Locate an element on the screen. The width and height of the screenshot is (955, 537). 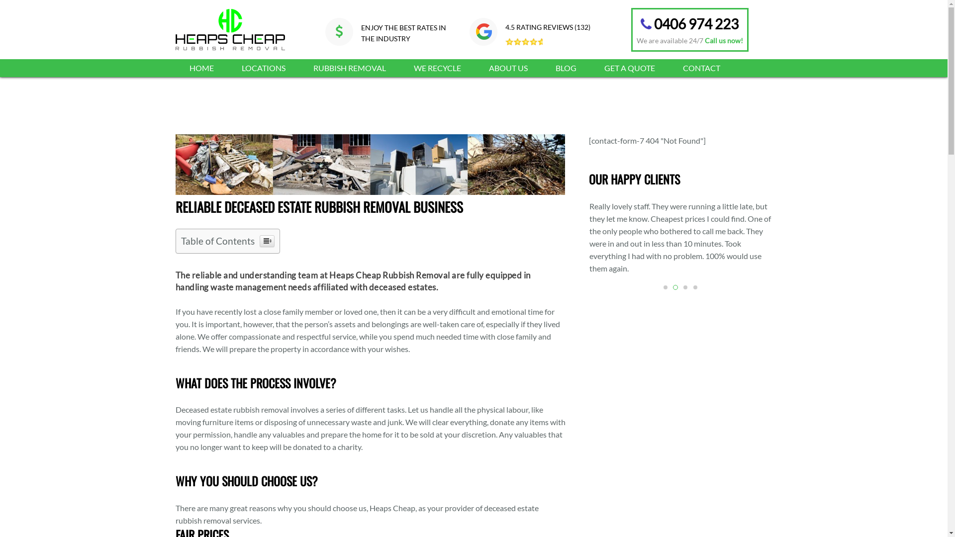
BLOG is located at coordinates (566, 68).